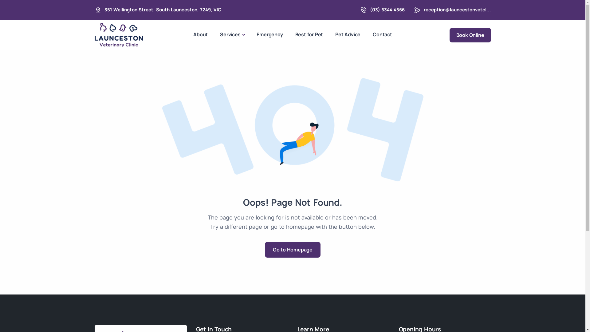 The image size is (590, 332). I want to click on (03) 6344 4566, so click(387, 10).